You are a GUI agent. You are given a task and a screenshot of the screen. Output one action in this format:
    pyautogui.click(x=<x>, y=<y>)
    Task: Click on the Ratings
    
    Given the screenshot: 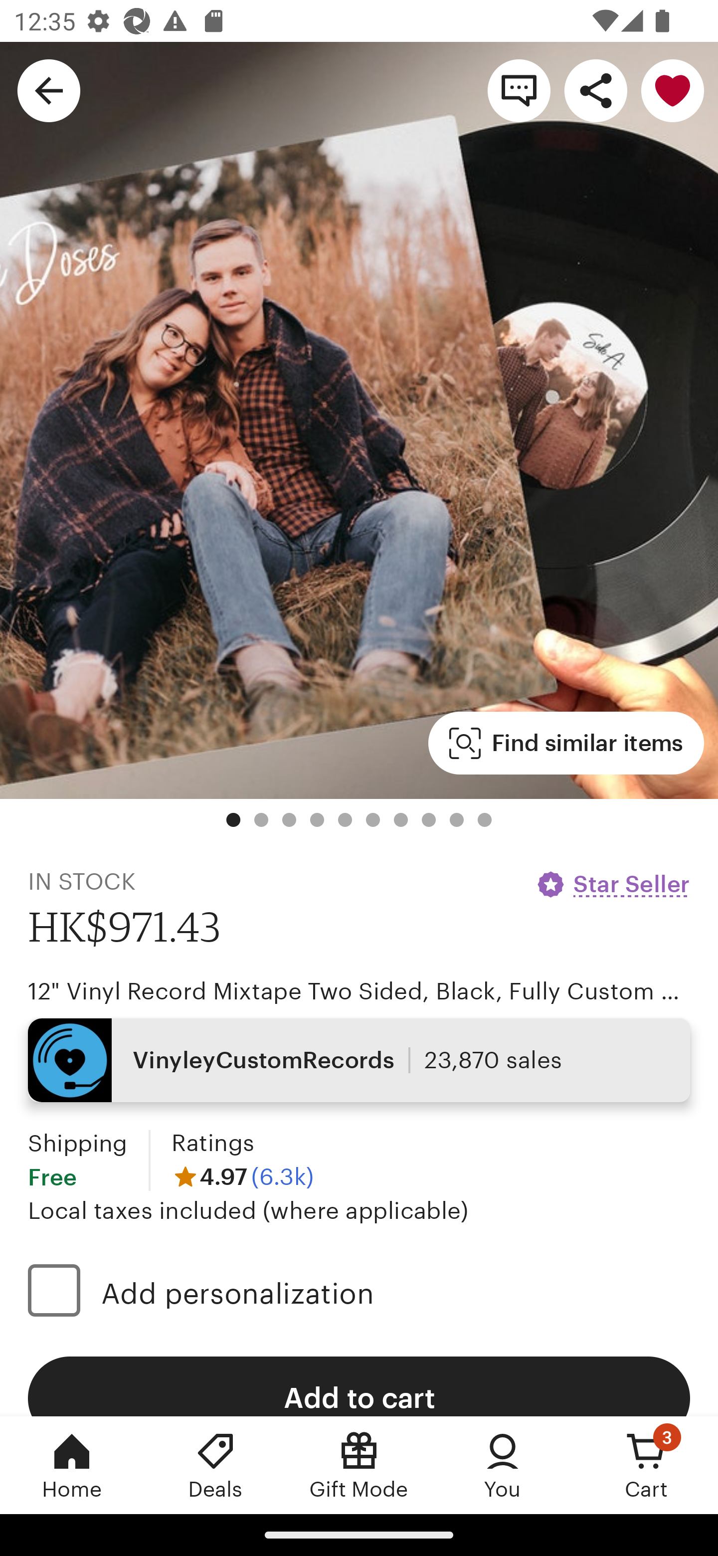 What is the action you would take?
    pyautogui.click(x=213, y=1143)
    